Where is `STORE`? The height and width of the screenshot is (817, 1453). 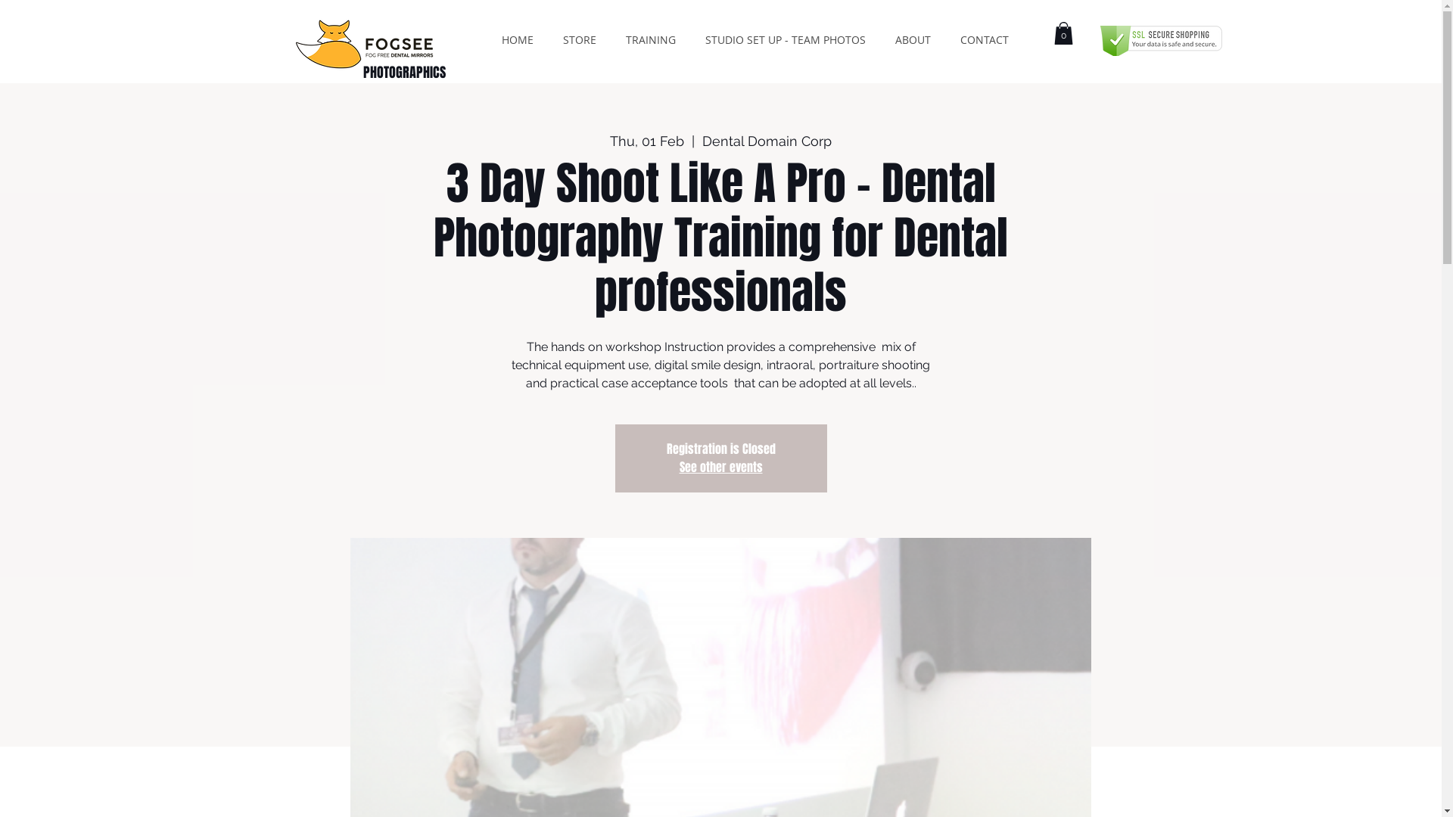 STORE is located at coordinates (580, 39).